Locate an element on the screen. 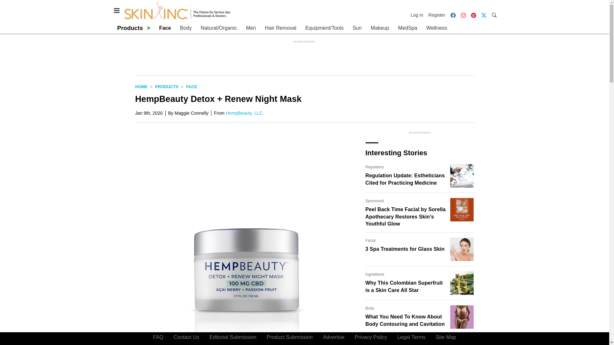 The height and width of the screenshot is (345, 614). Instagram icon is located at coordinates (463, 15).